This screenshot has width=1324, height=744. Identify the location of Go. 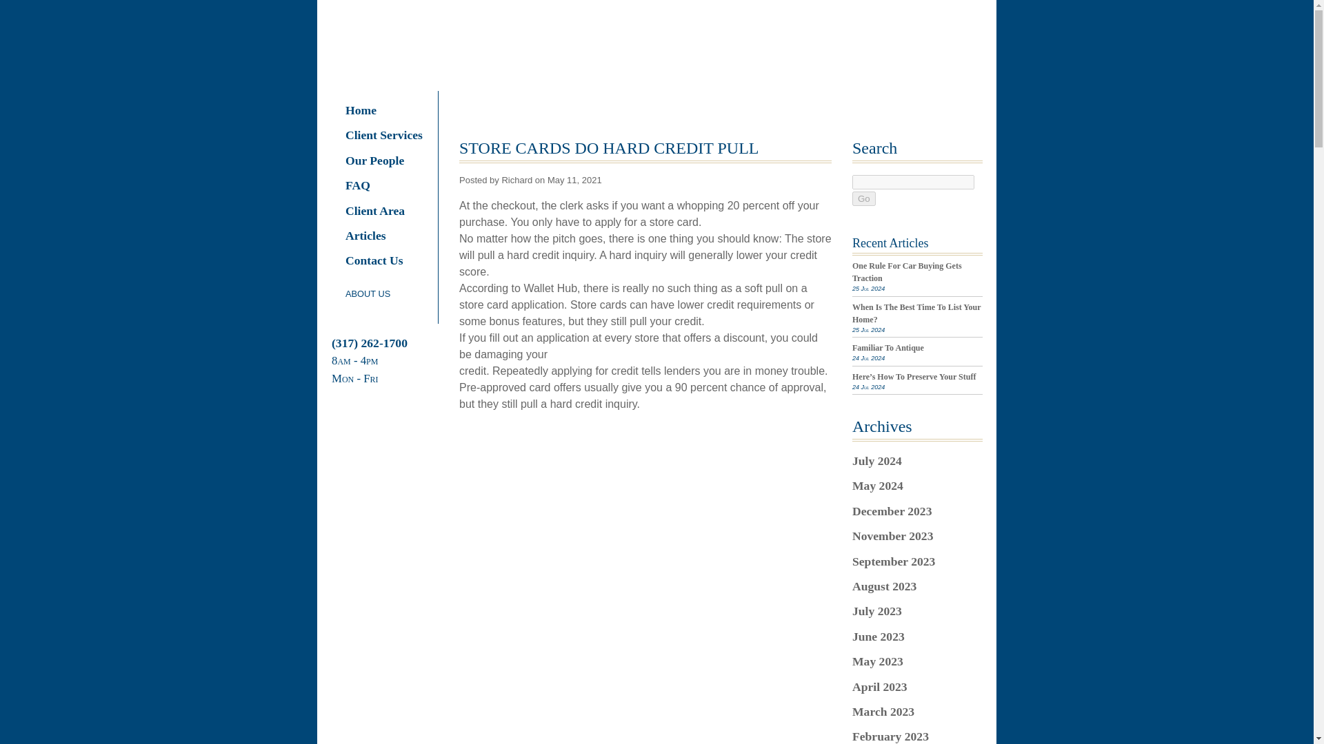
(863, 198).